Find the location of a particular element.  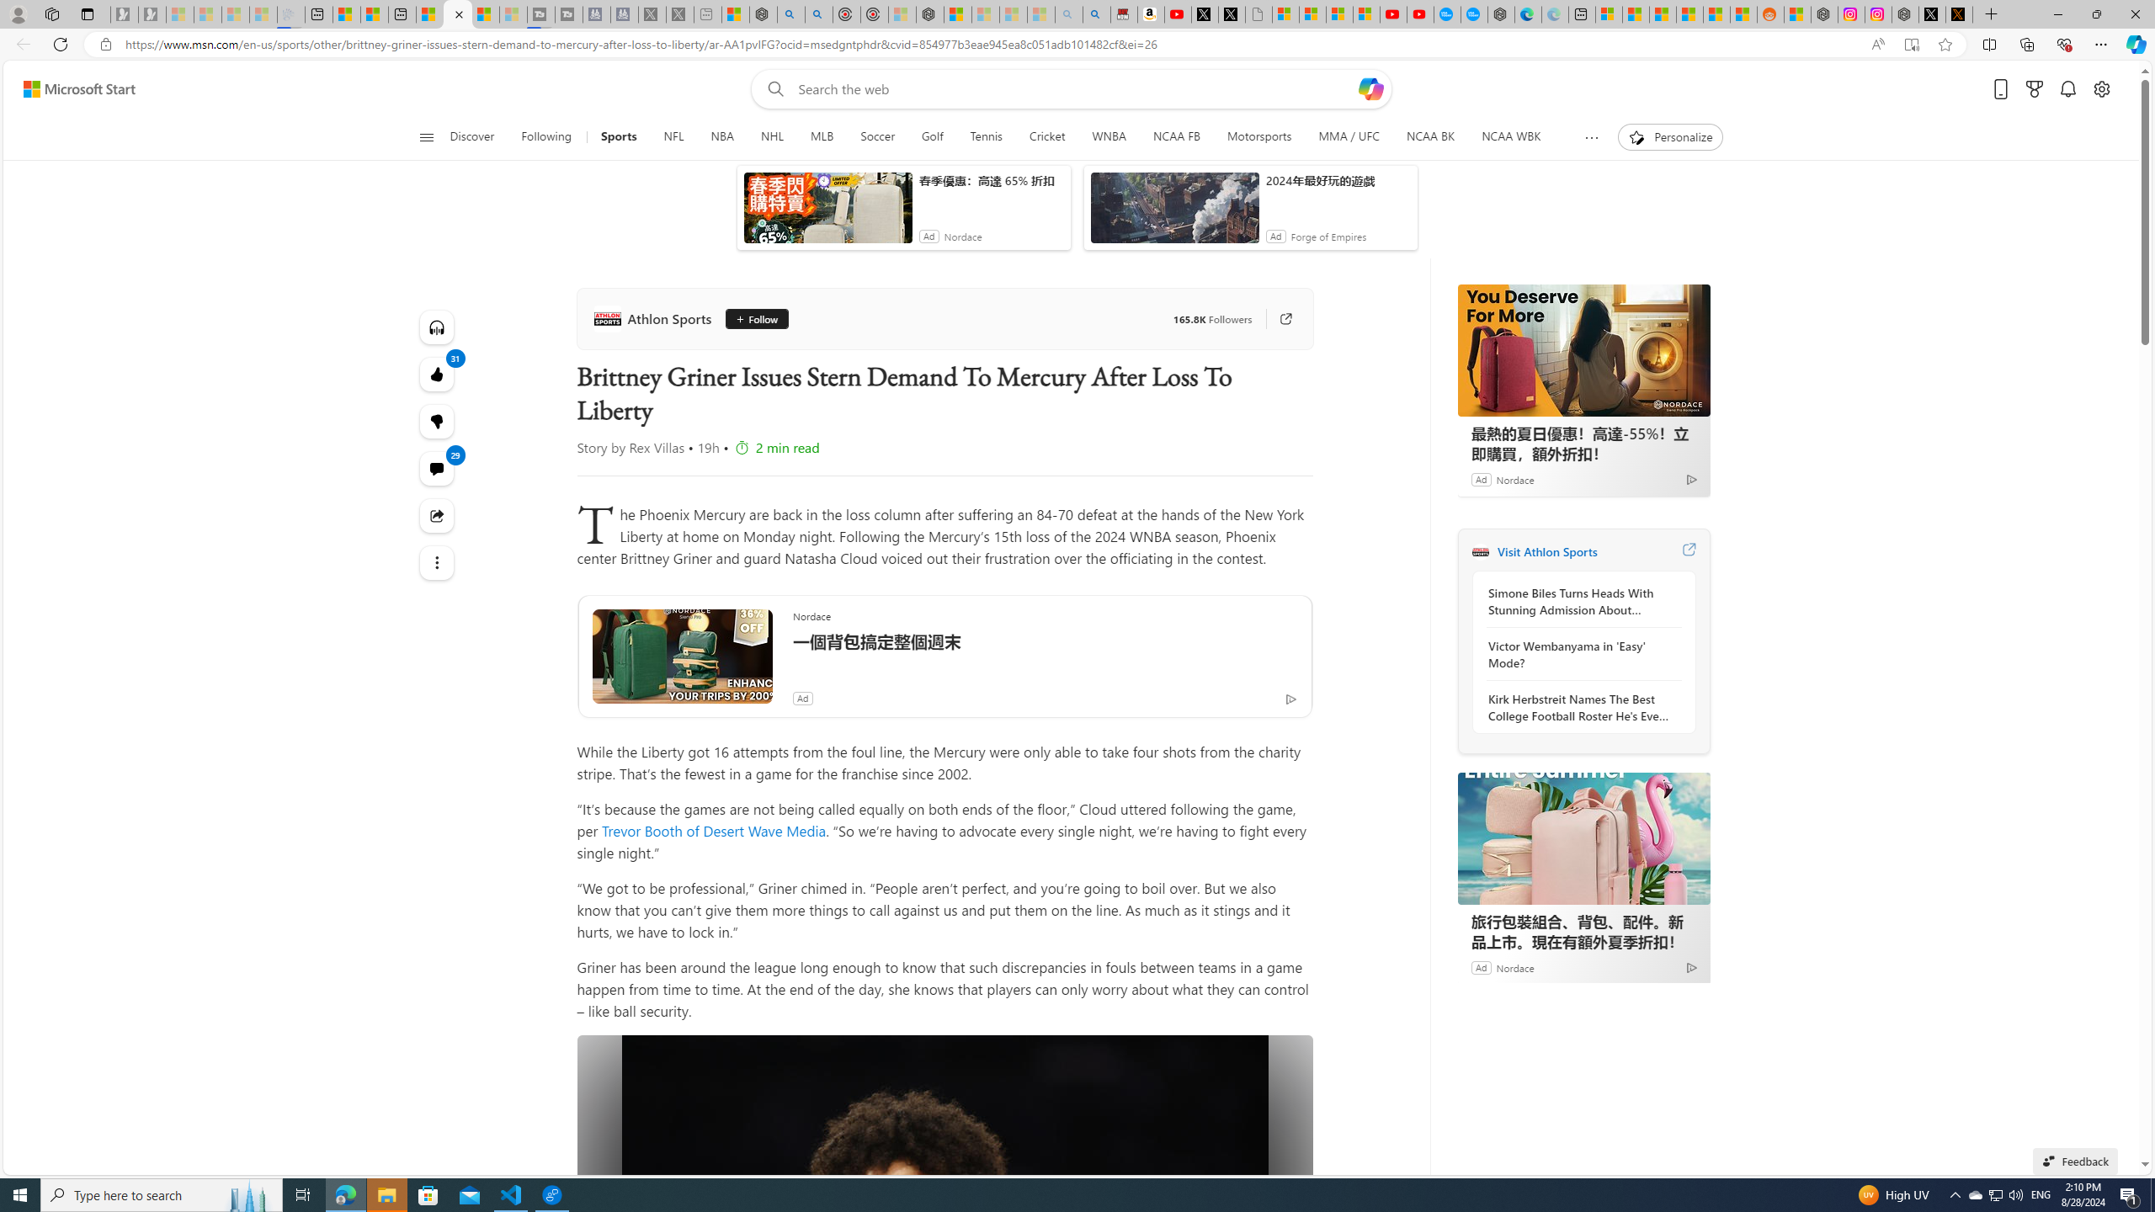

Victor Wembanyama in 'Easy' Mode? is located at coordinates (1579, 654).